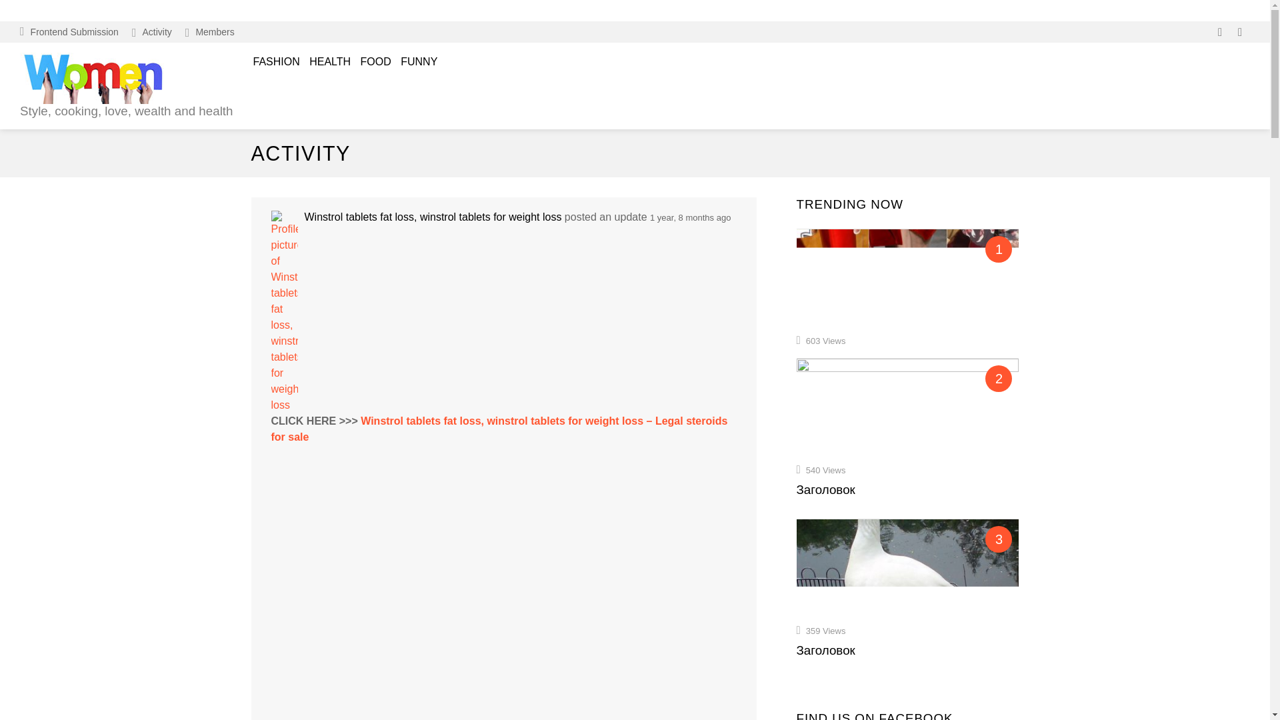  What do you see at coordinates (1220, 32) in the screenshot?
I see `Follow us` at bounding box center [1220, 32].